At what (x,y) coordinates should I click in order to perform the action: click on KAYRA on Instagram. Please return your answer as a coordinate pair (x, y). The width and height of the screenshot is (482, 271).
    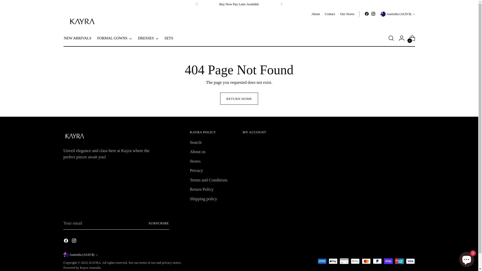
    Looking at the image, I should click on (373, 14).